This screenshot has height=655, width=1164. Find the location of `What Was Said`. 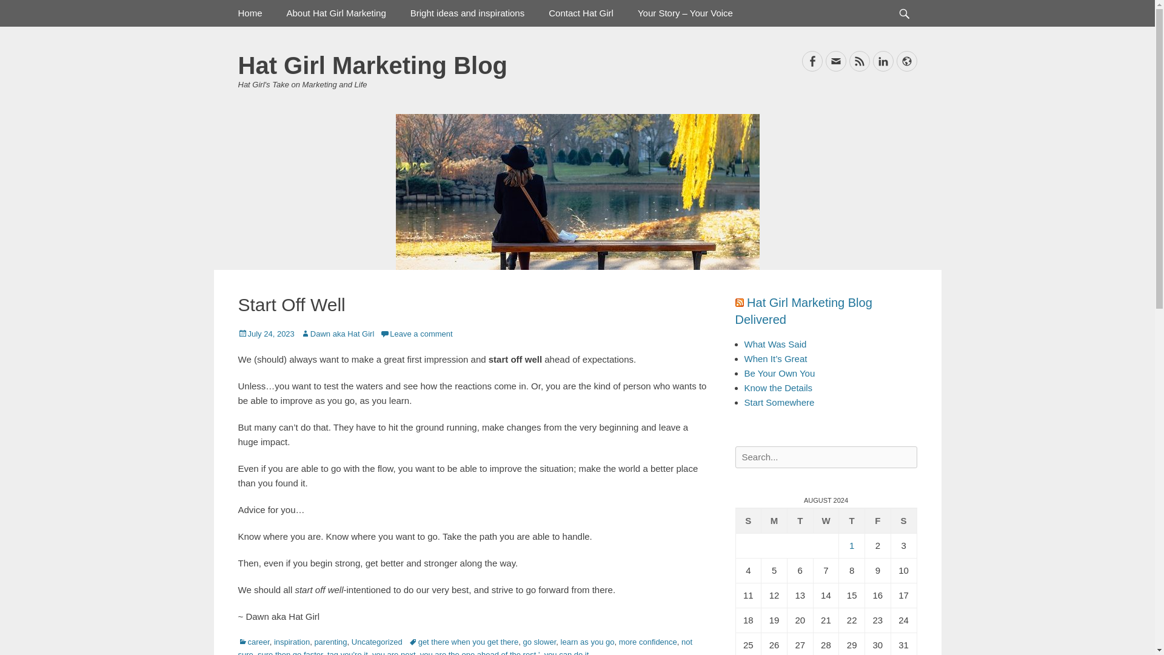

What Was Said is located at coordinates (775, 344).